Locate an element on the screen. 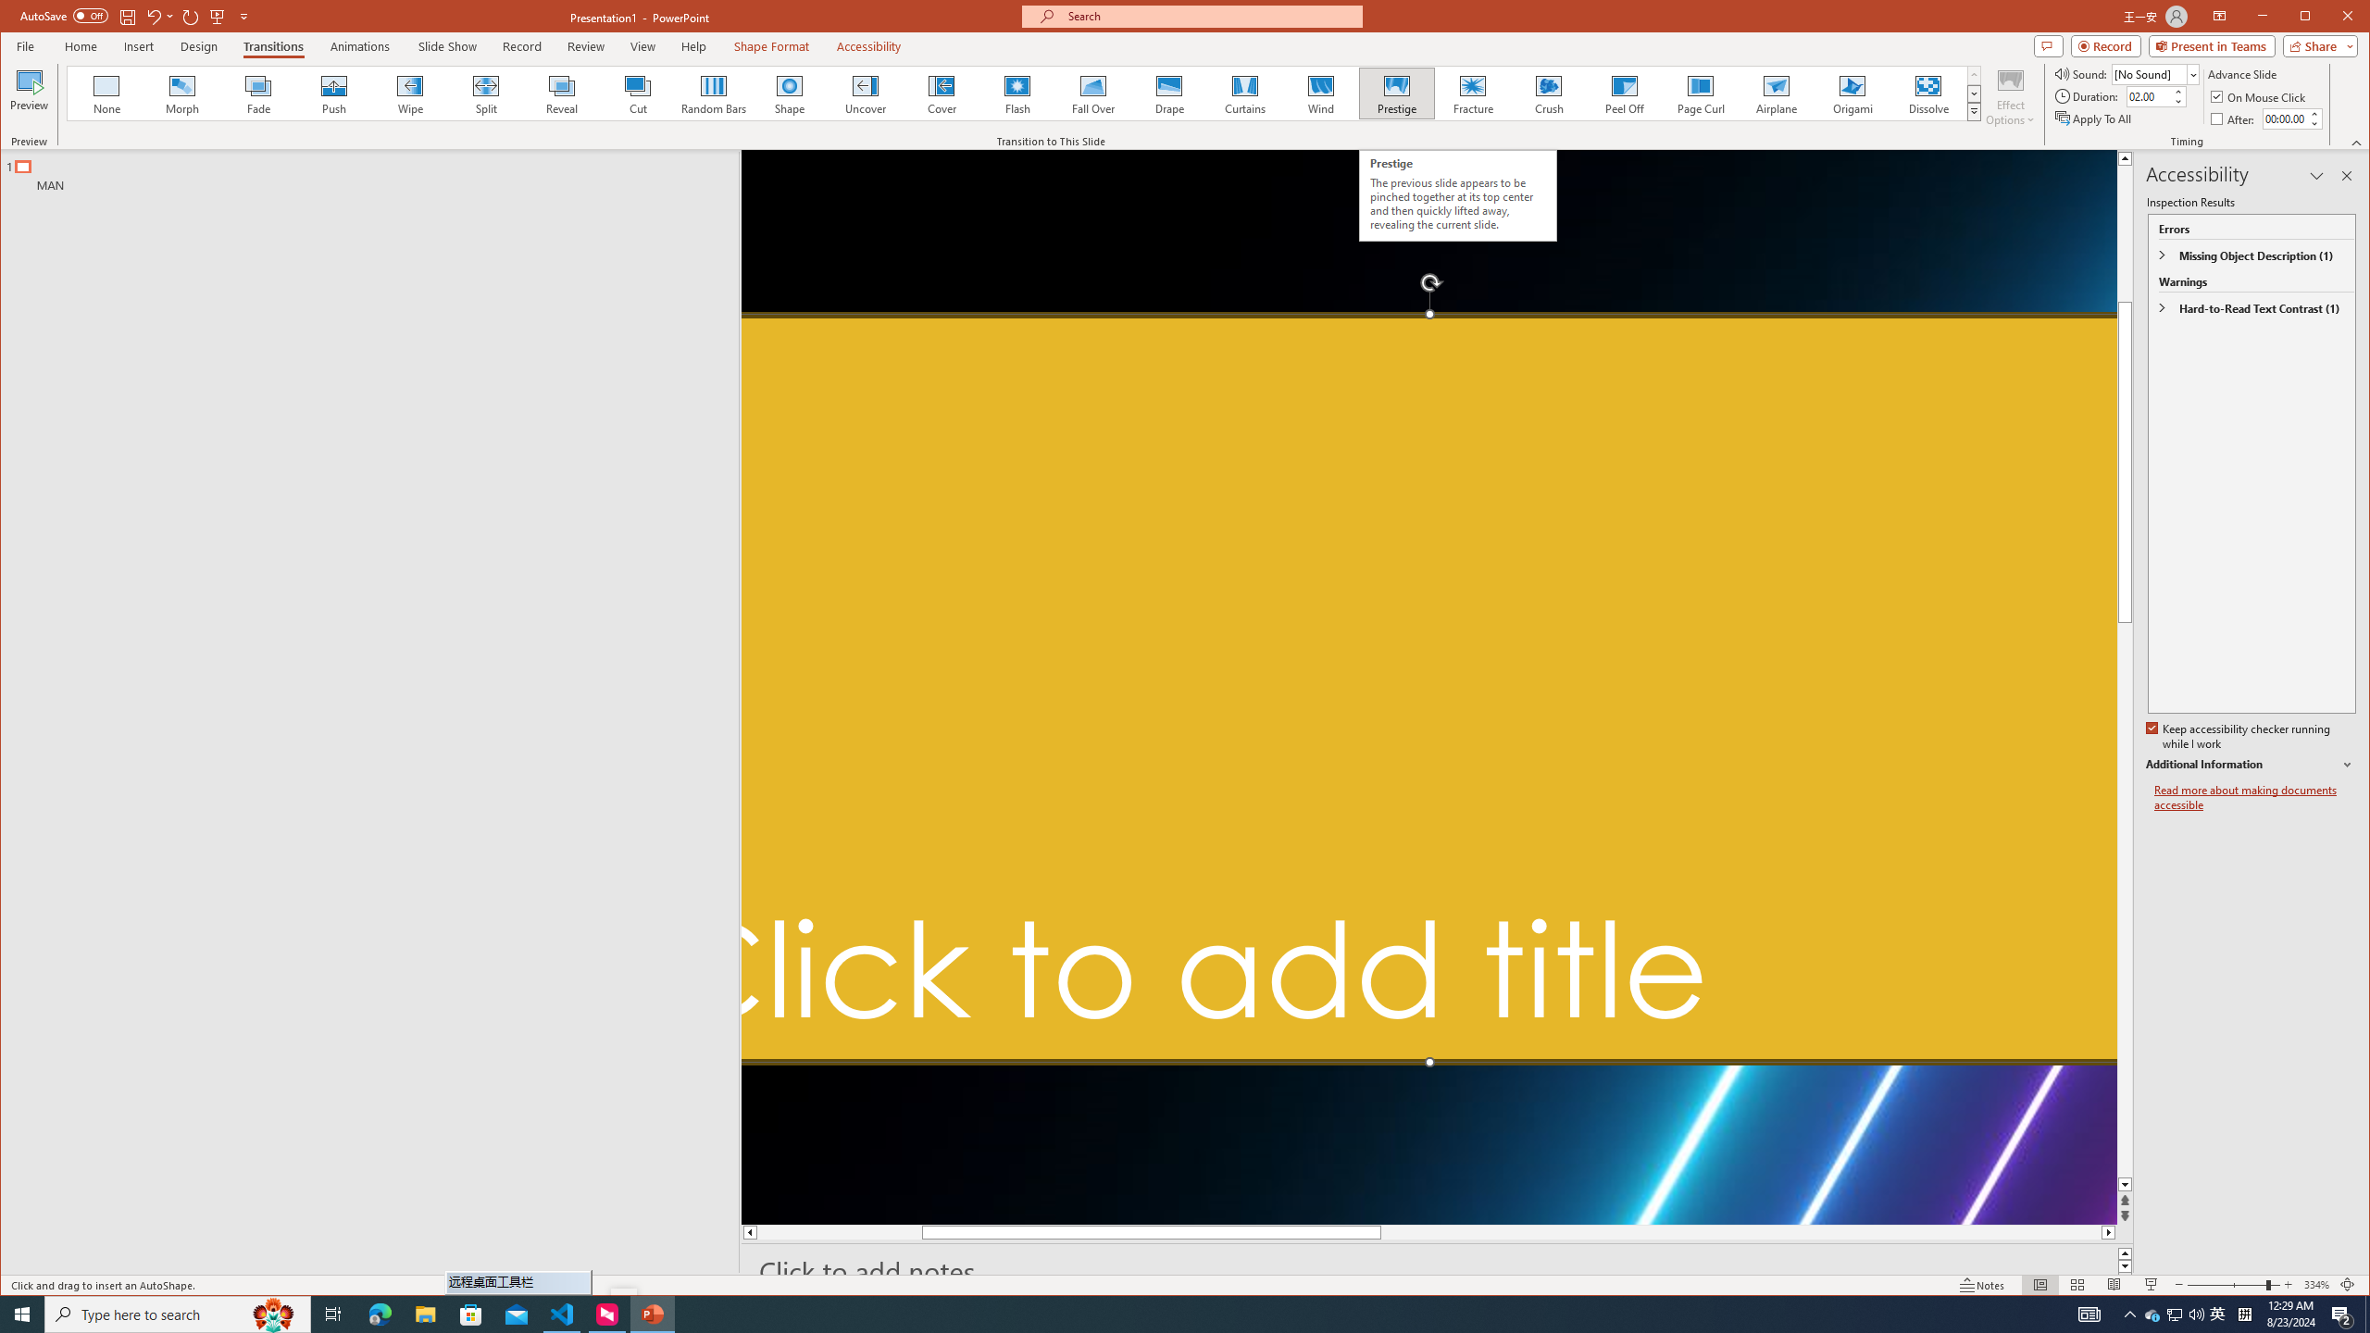 This screenshot has height=1333, width=2370. Sound is located at coordinates (2155, 74).